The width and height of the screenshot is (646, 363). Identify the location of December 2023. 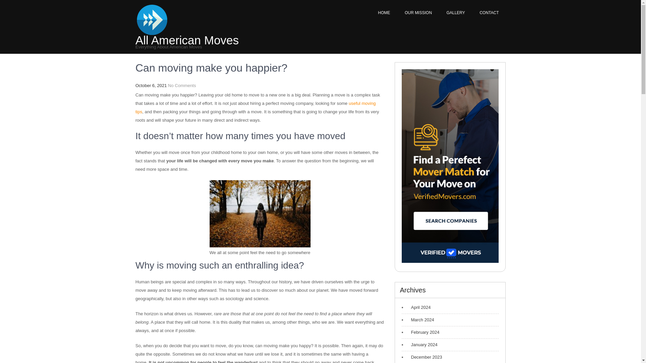
(425, 357).